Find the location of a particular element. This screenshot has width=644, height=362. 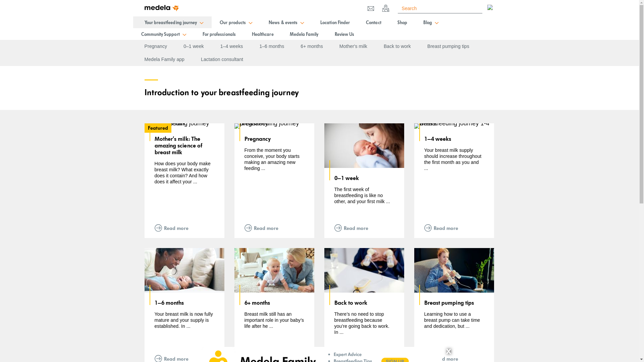

Lactation consultant is located at coordinates (222, 60).